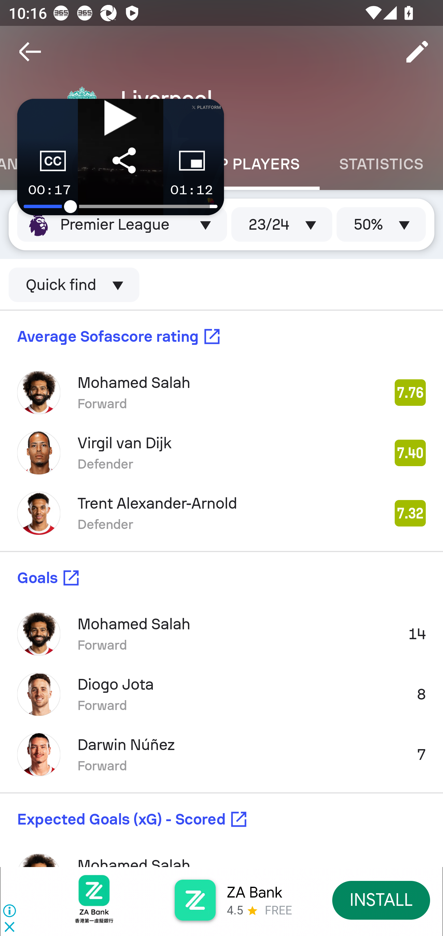  Describe the element at coordinates (417, 52) in the screenshot. I see `Edit` at that location.